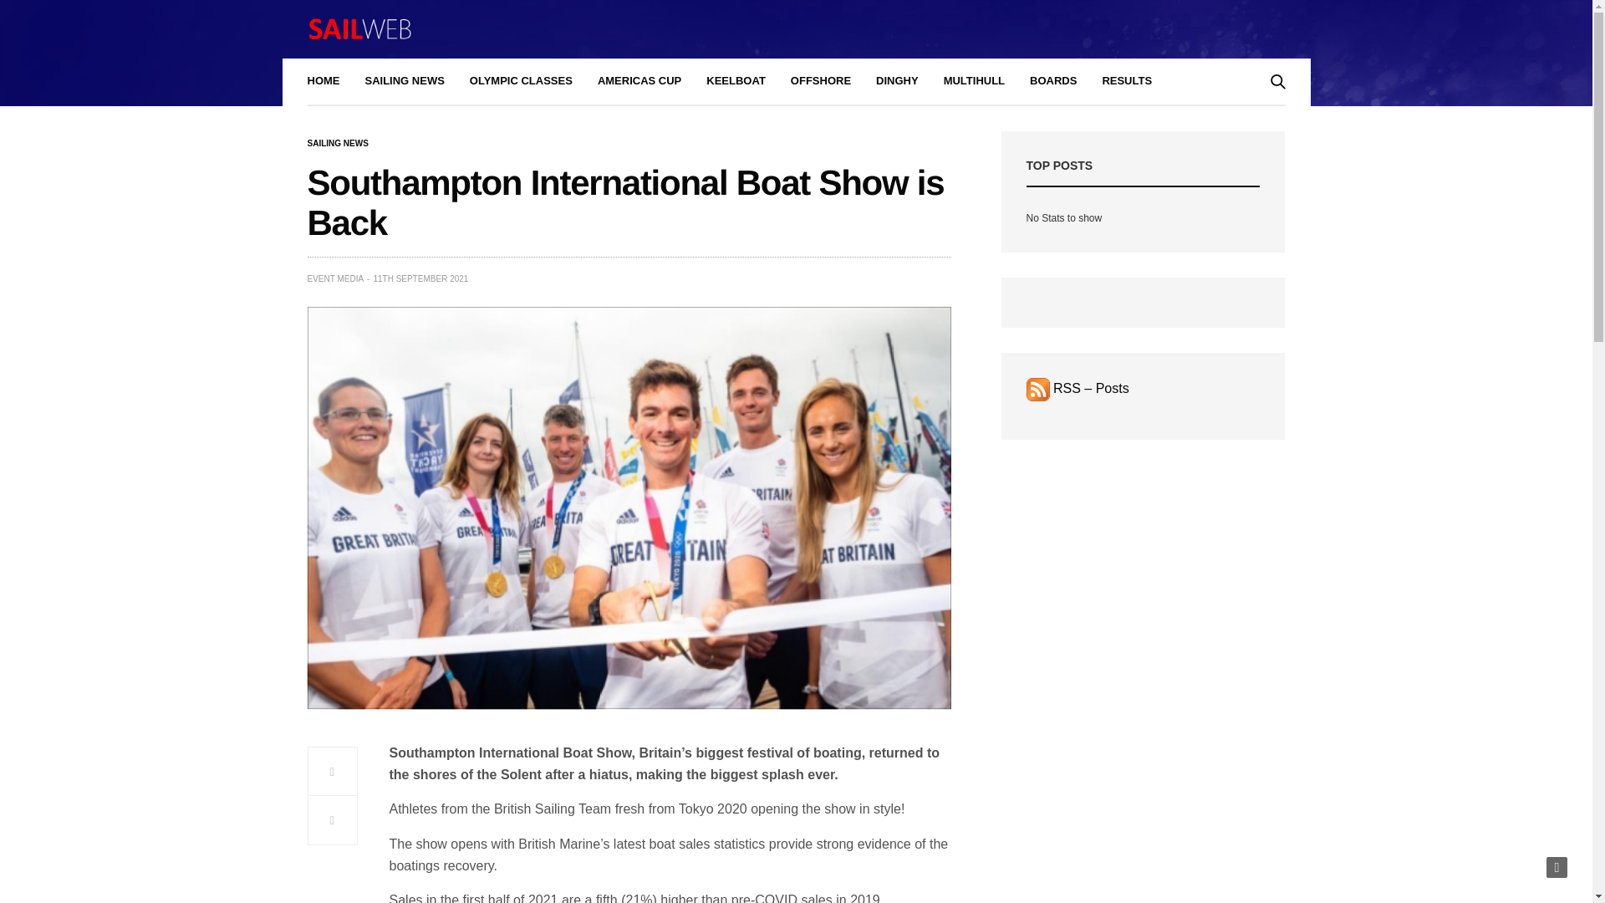 Image resolution: width=1605 pixels, height=903 pixels. What do you see at coordinates (522, 82) in the screenshot?
I see `OLYMPIC CLASSES` at bounding box center [522, 82].